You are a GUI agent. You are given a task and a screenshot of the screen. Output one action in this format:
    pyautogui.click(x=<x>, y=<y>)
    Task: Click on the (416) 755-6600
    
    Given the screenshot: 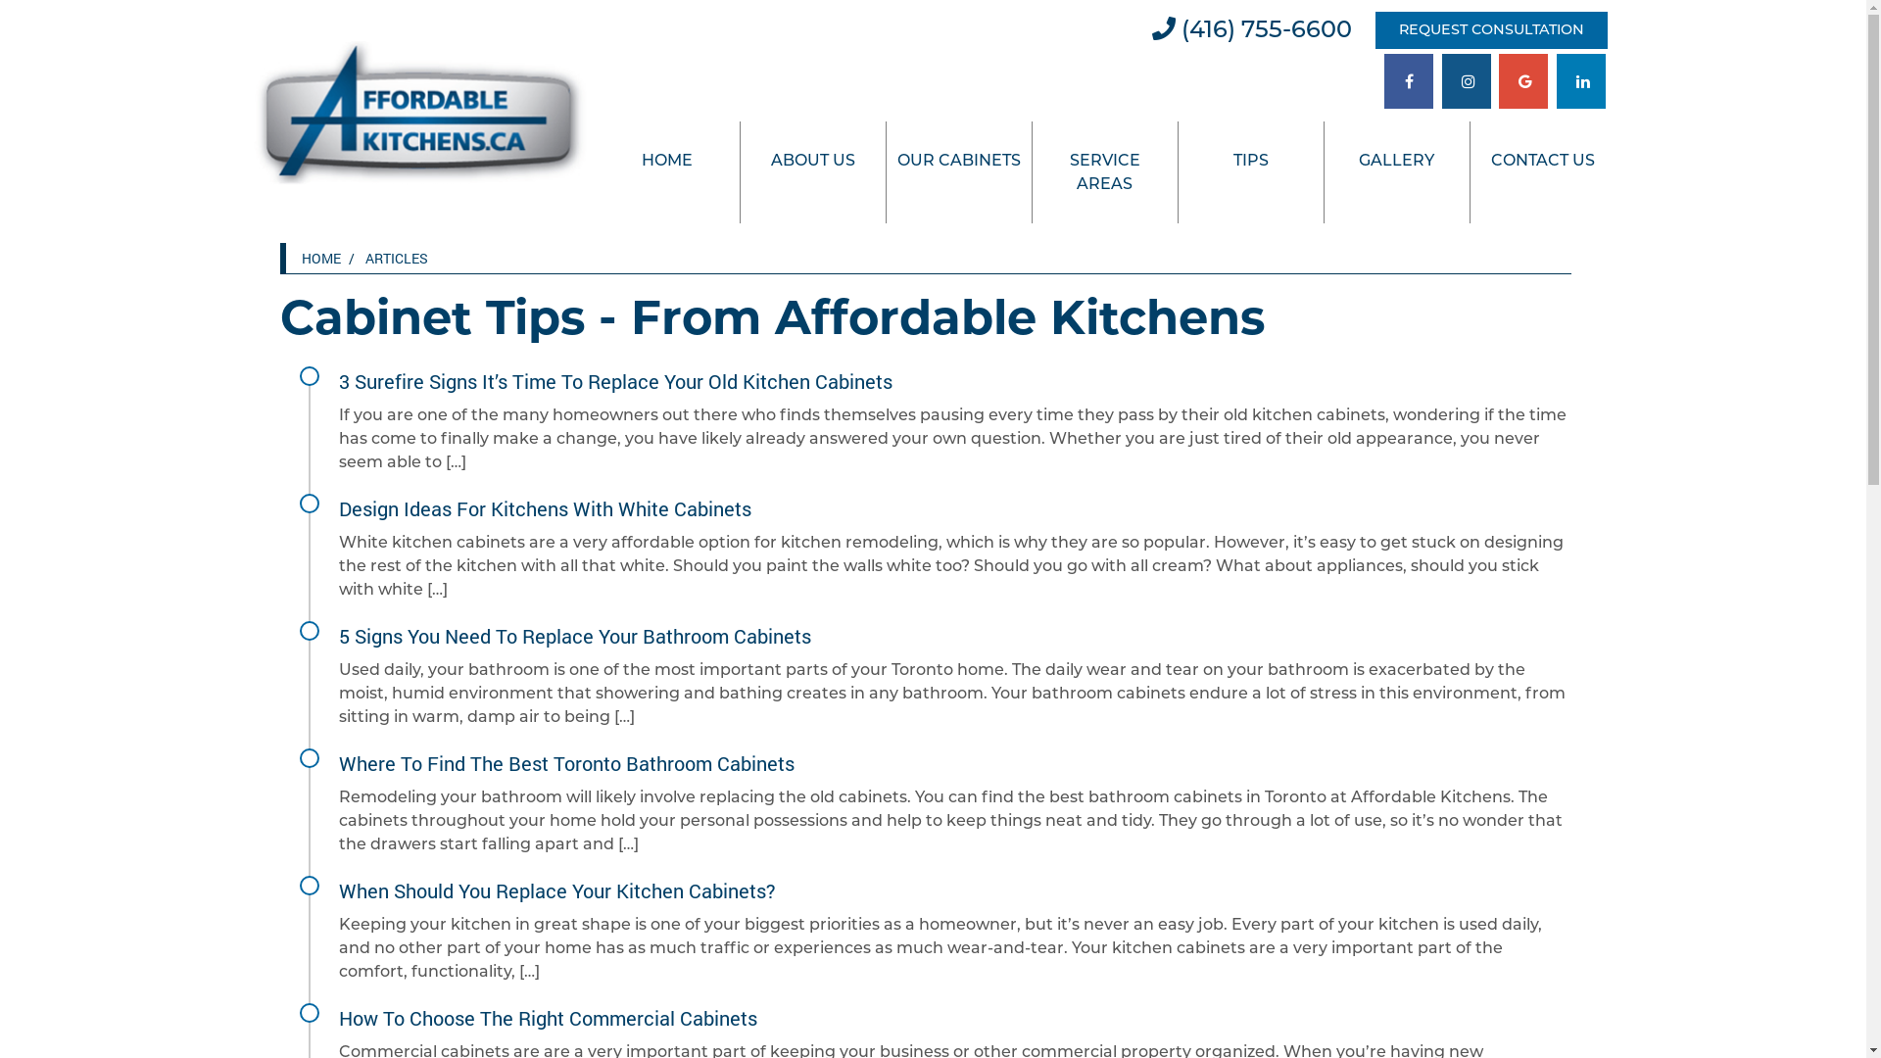 What is the action you would take?
    pyautogui.click(x=1252, y=29)
    